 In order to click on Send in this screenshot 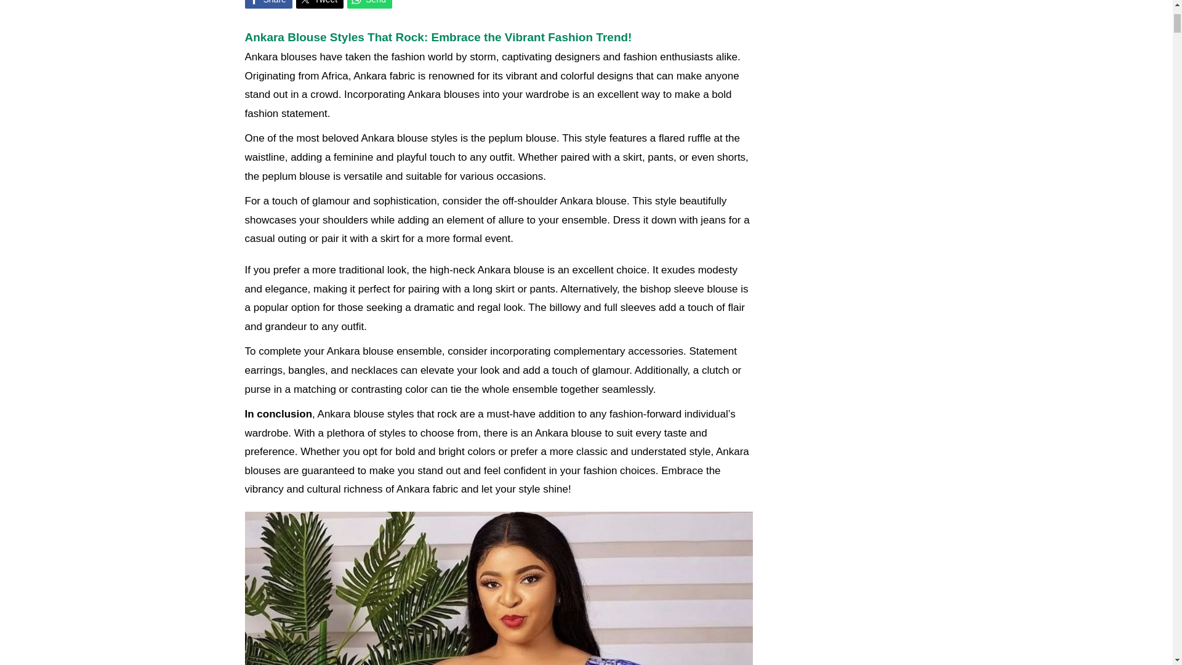, I will do `click(369, 4)`.